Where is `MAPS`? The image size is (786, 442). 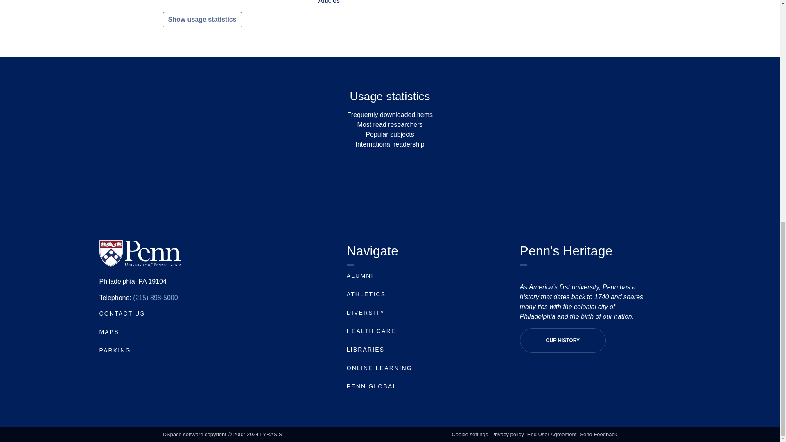 MAPS is located at coordinates (108, 331).